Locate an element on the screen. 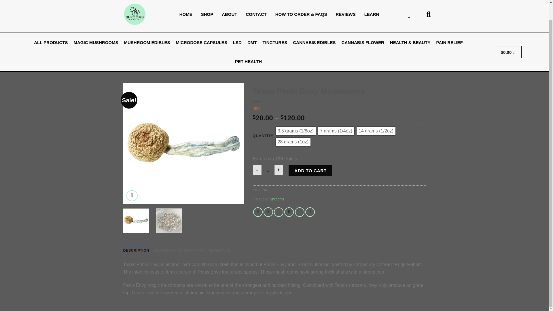 This screenshot has height=311, width=553. Email to a Friend is located at coordinates (278, 212).